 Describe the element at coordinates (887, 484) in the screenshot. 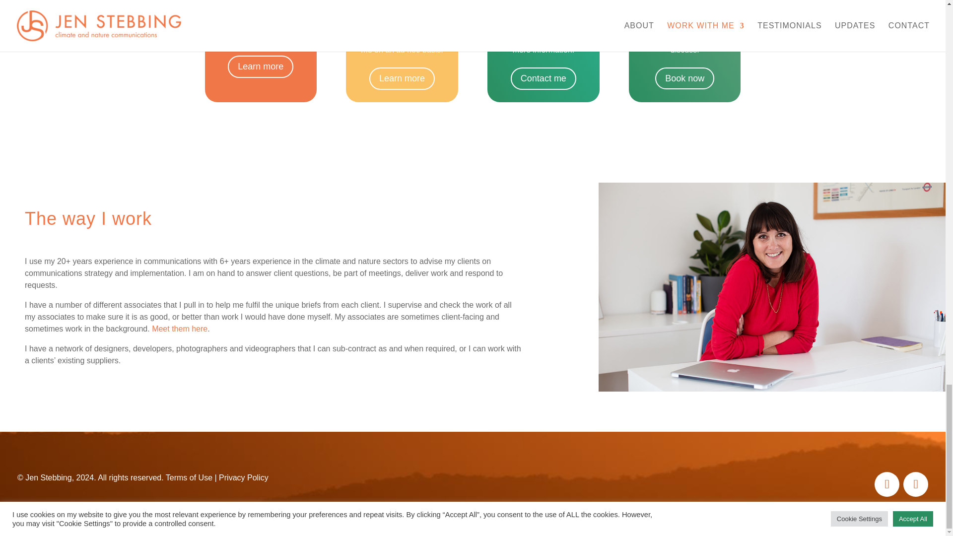

I see `Follow on LinkedIn` at that location.